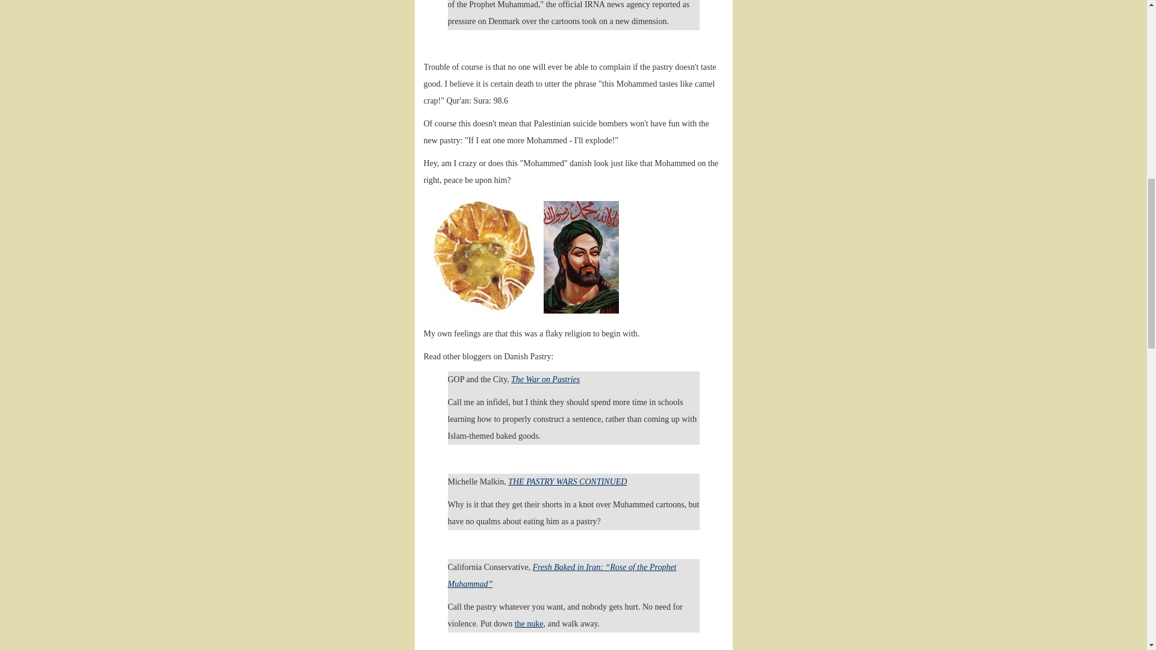 This screenshot has height=650, width=1156. What do you see at coordinates (567, 481) in the screenshot?
I see `THE PASTRY WARS CONTINUED` at bounding box center [567, 481].